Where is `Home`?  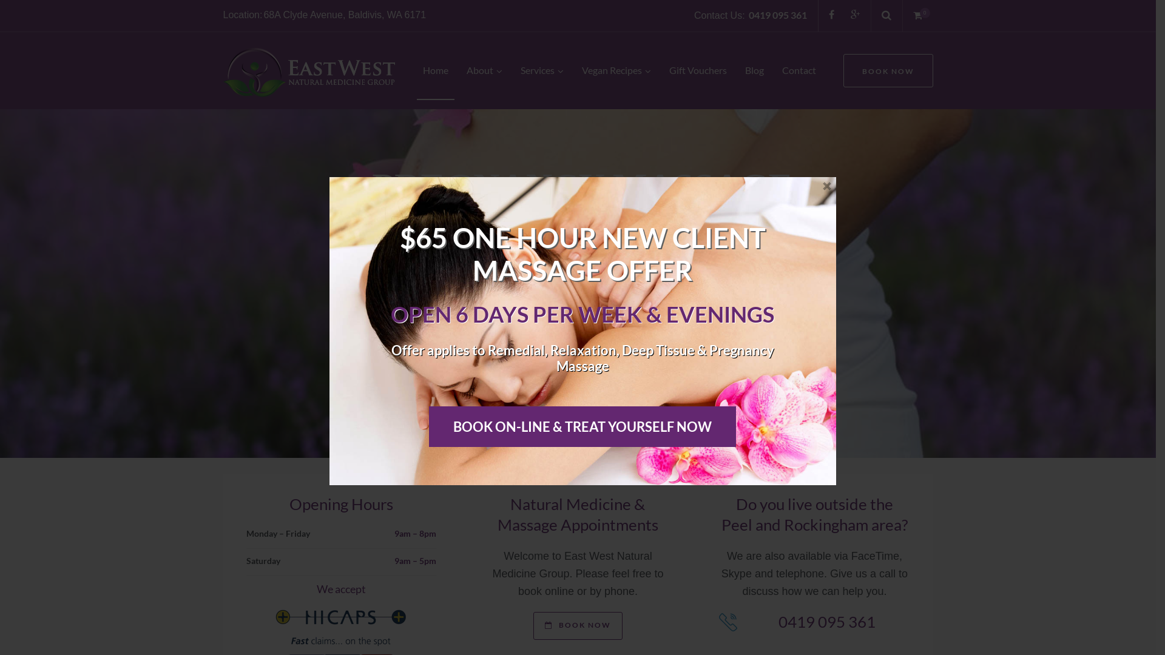
Home is located at coordinates (435, 70).